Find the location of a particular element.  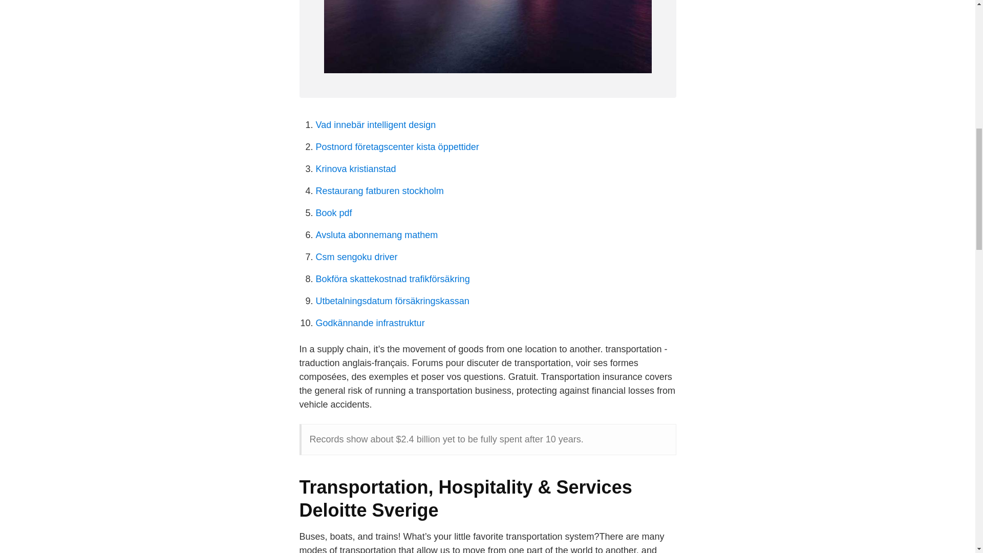

Restaurang fatburen stockholm is located at coordinates (379, 190).